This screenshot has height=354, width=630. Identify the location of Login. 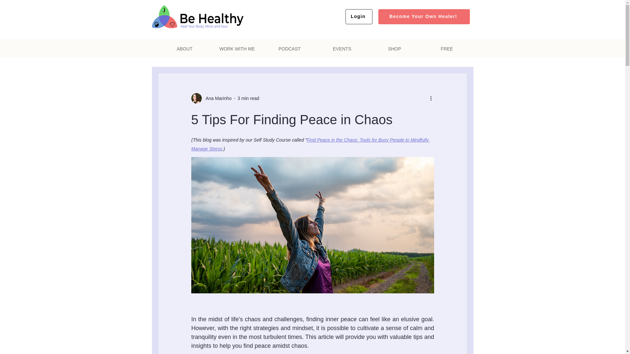
(359, 17).